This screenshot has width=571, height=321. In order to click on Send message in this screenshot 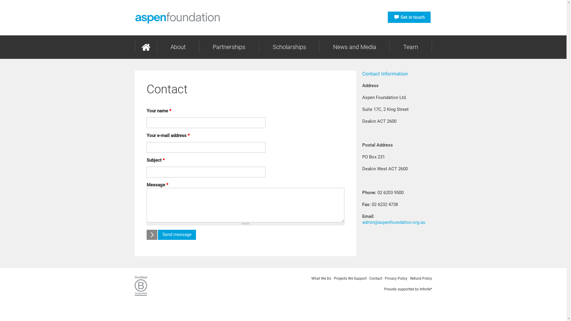, I will do `click(171, 235)`.